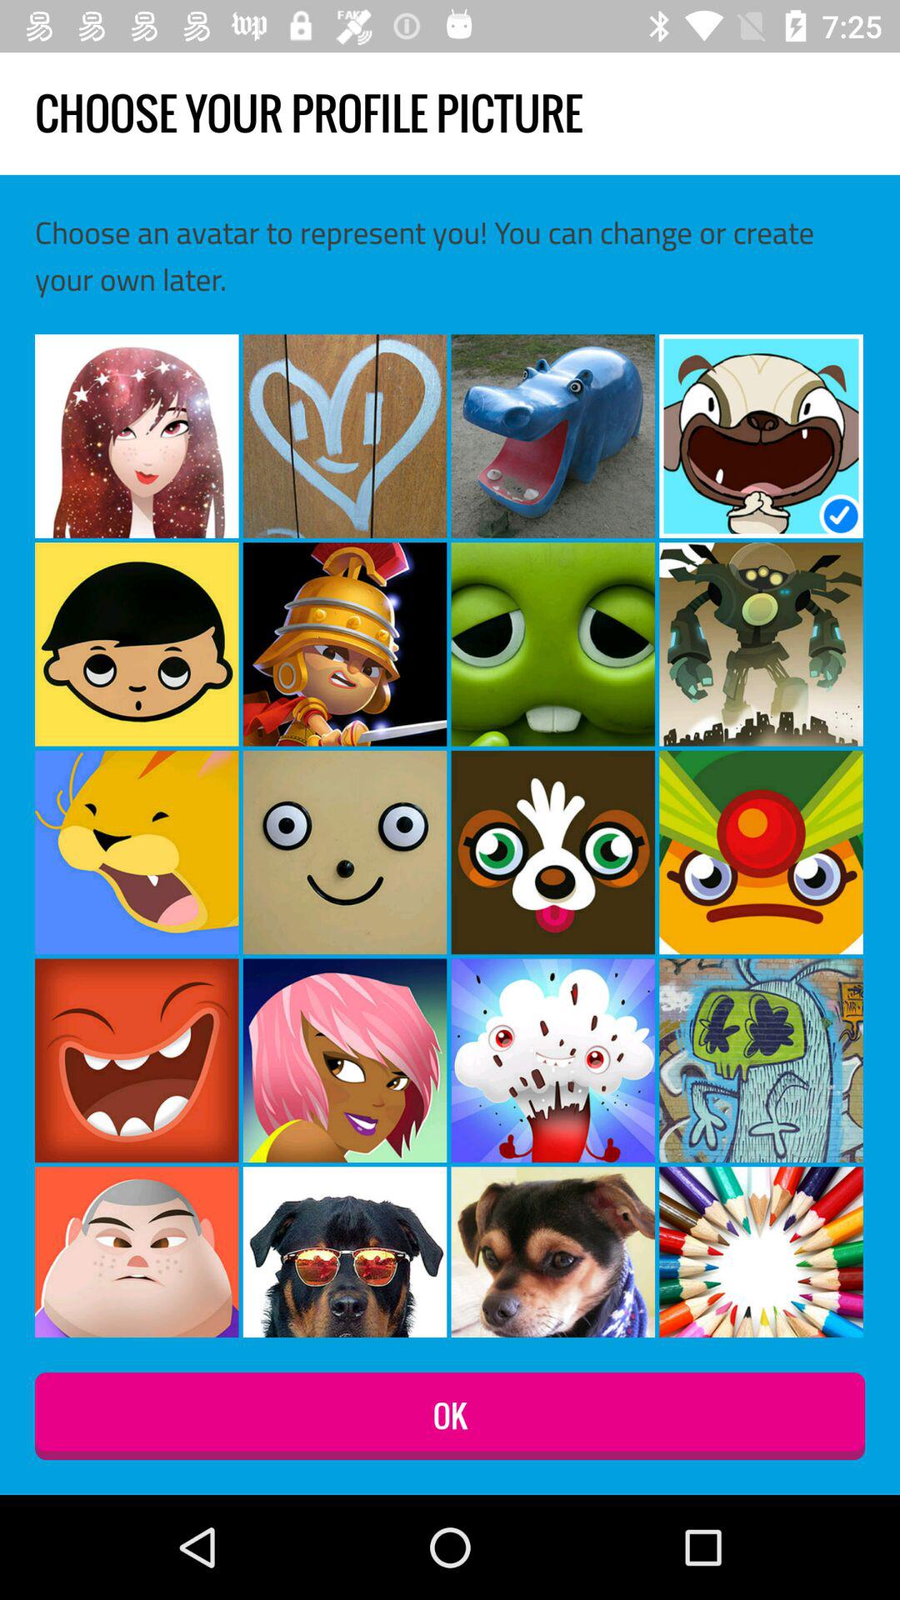 This screenshot has width=900, height=1600. What do you see at coordinates (450, 1417) in the screenshot?
I see `turn off ok item` at bounding box center [450, 1417].